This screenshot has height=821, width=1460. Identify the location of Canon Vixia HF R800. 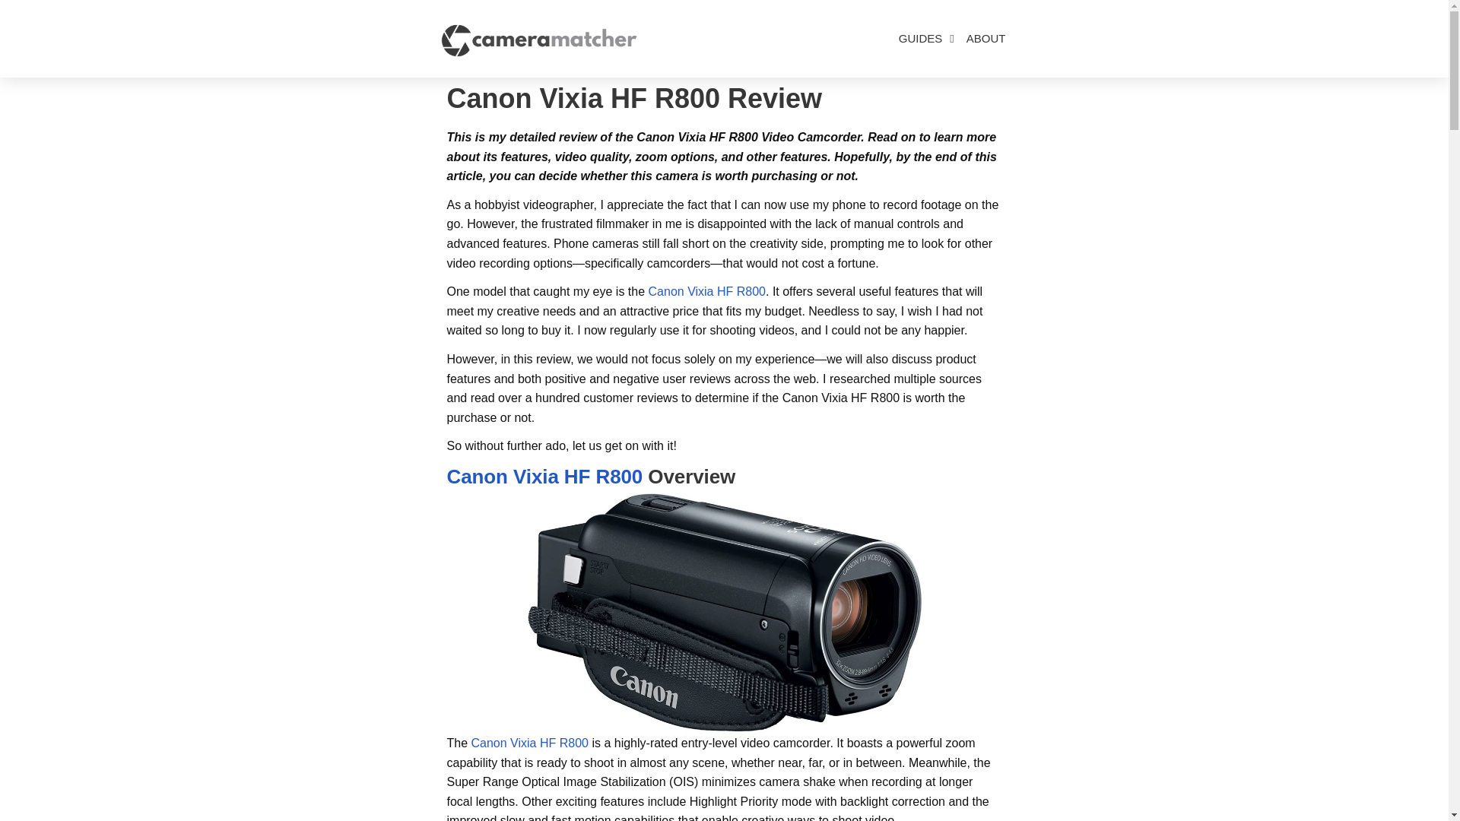
(529, 743).